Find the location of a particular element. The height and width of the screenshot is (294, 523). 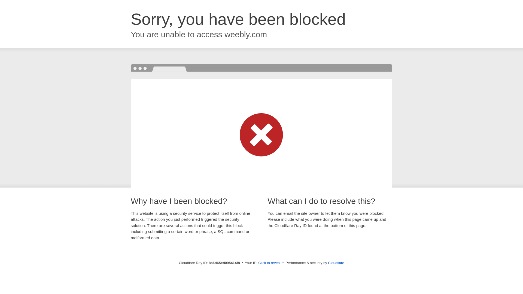

Cloudflare is located at coordinates (336, 263).